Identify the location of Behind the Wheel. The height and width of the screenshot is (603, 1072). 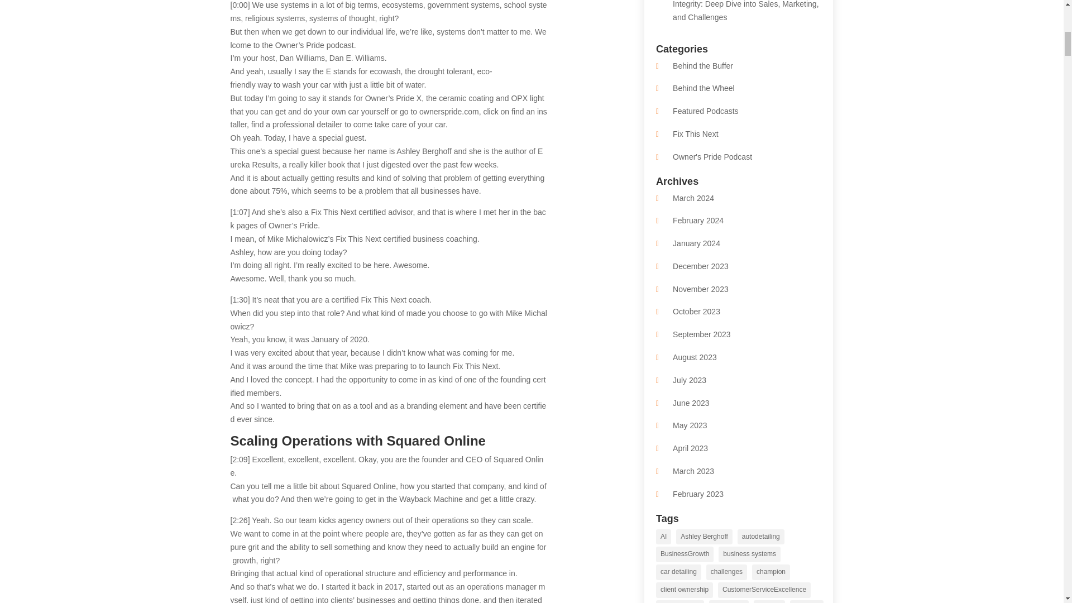
(703, 88).